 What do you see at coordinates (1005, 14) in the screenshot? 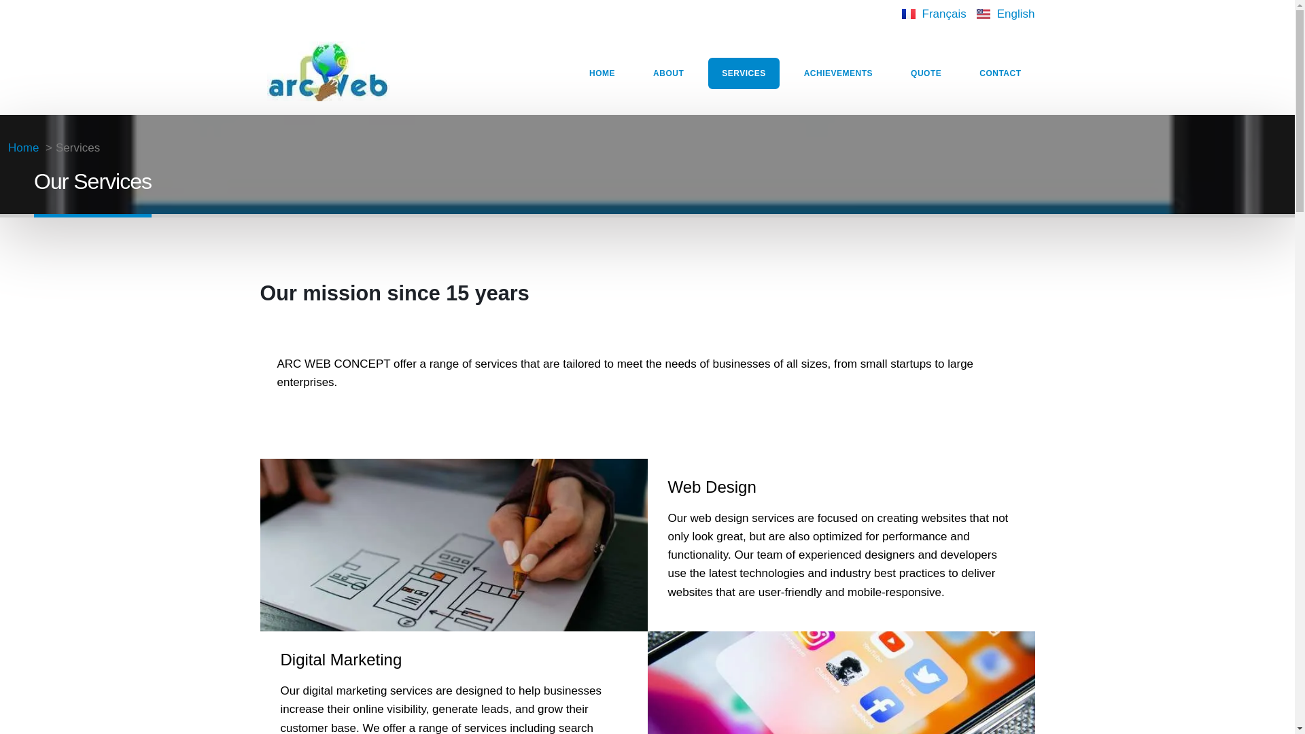
I see `English` at bounding box center [1005, 14].